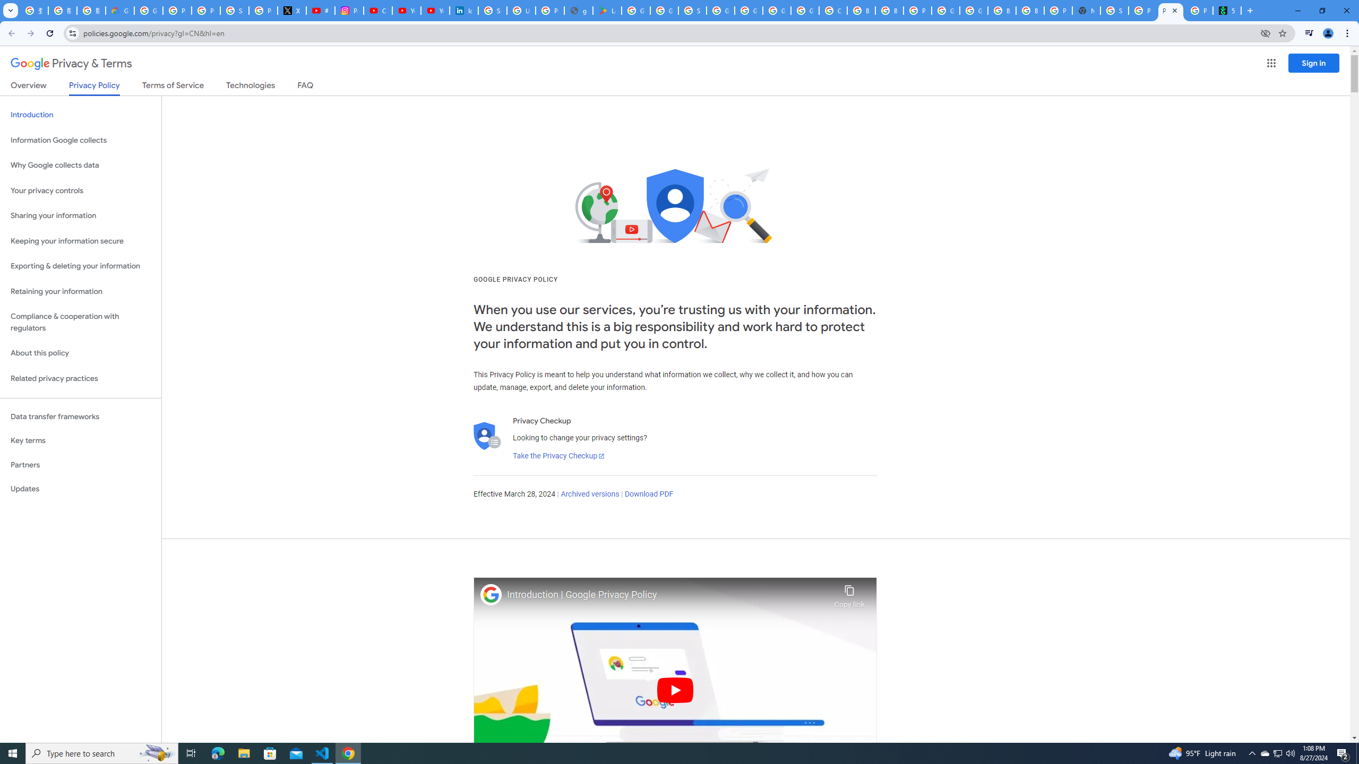 This screenshot has width=1359, height=764. Describe the element at coordinates (251, 87) in the screenshot. I see `Technologies` at that location.